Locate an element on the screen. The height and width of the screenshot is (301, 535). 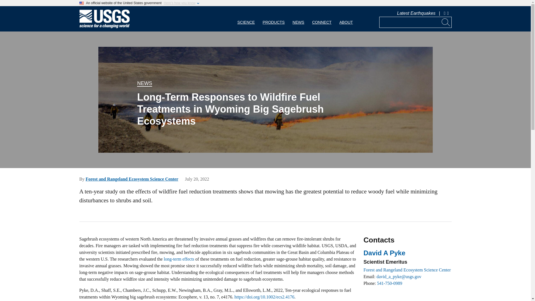
Forest and Rangeland Ecosystem Science Center is located at coordinates (132, 179).